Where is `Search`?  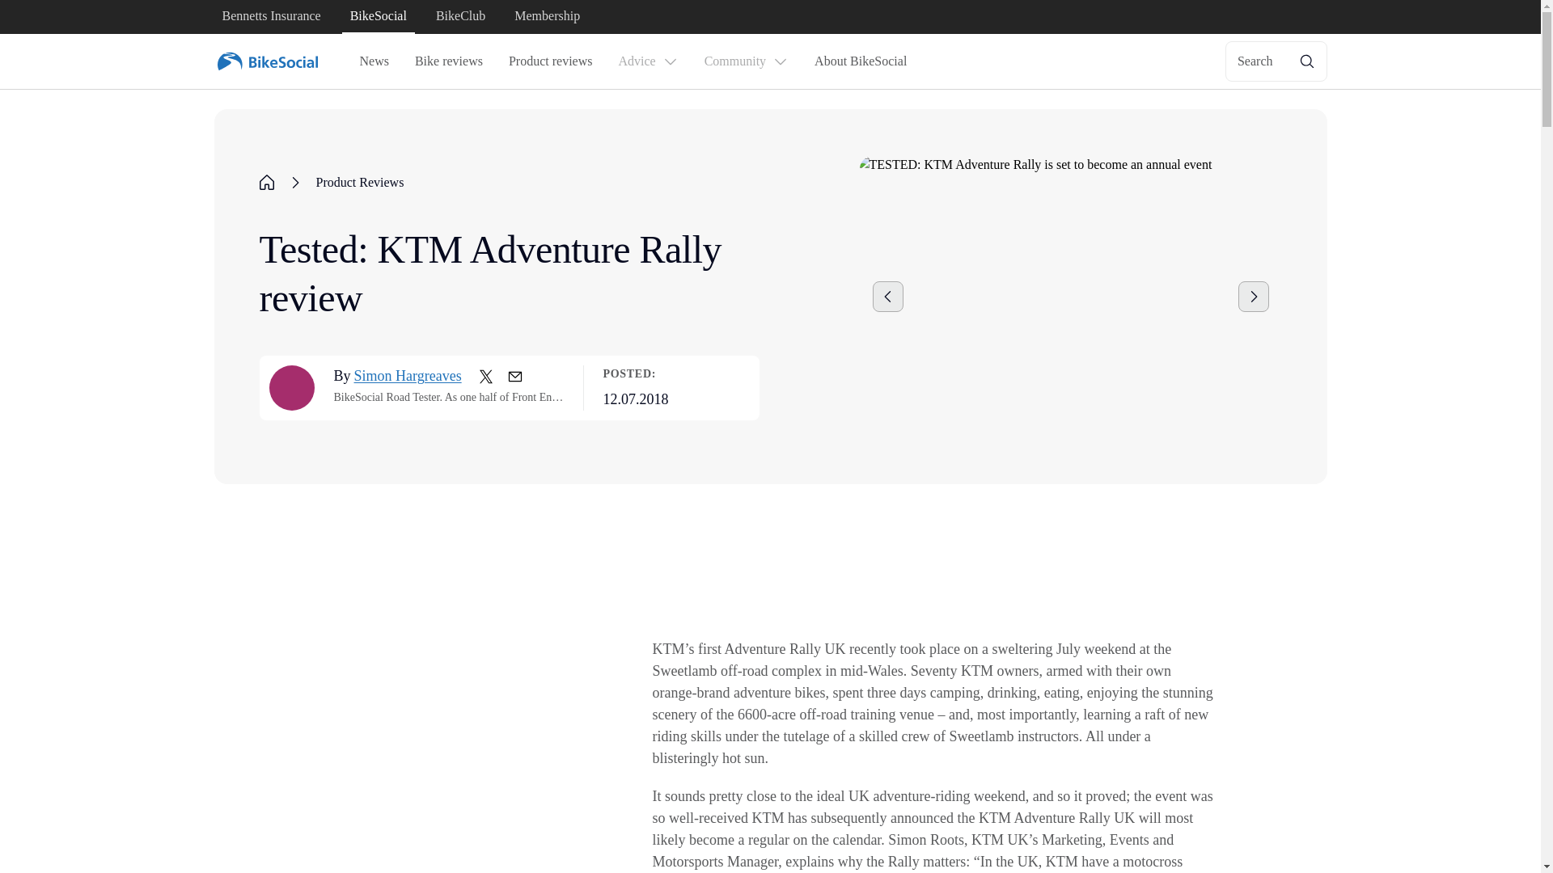 Search is located at coordinates (1276, 61).